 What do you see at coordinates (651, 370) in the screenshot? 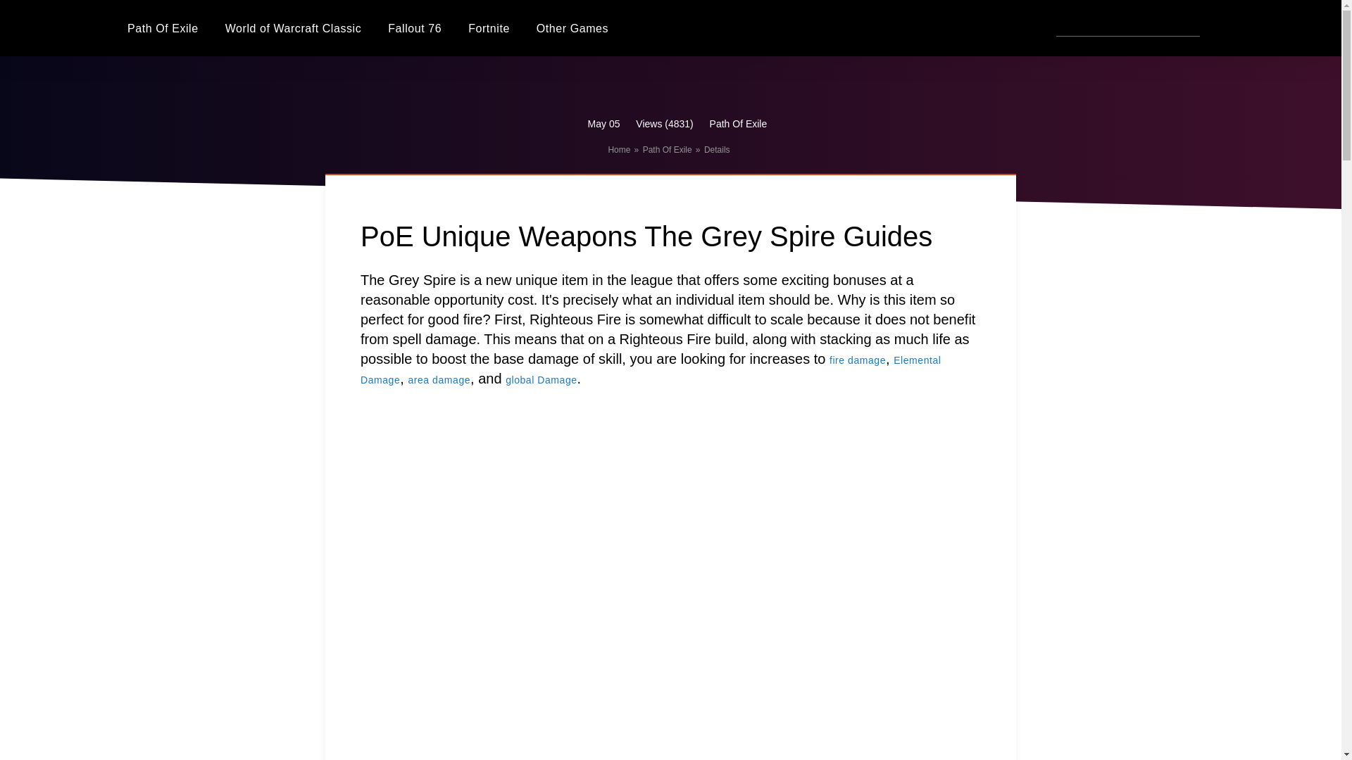
I see `Elemental Damage` at bounding box center [651, 370].